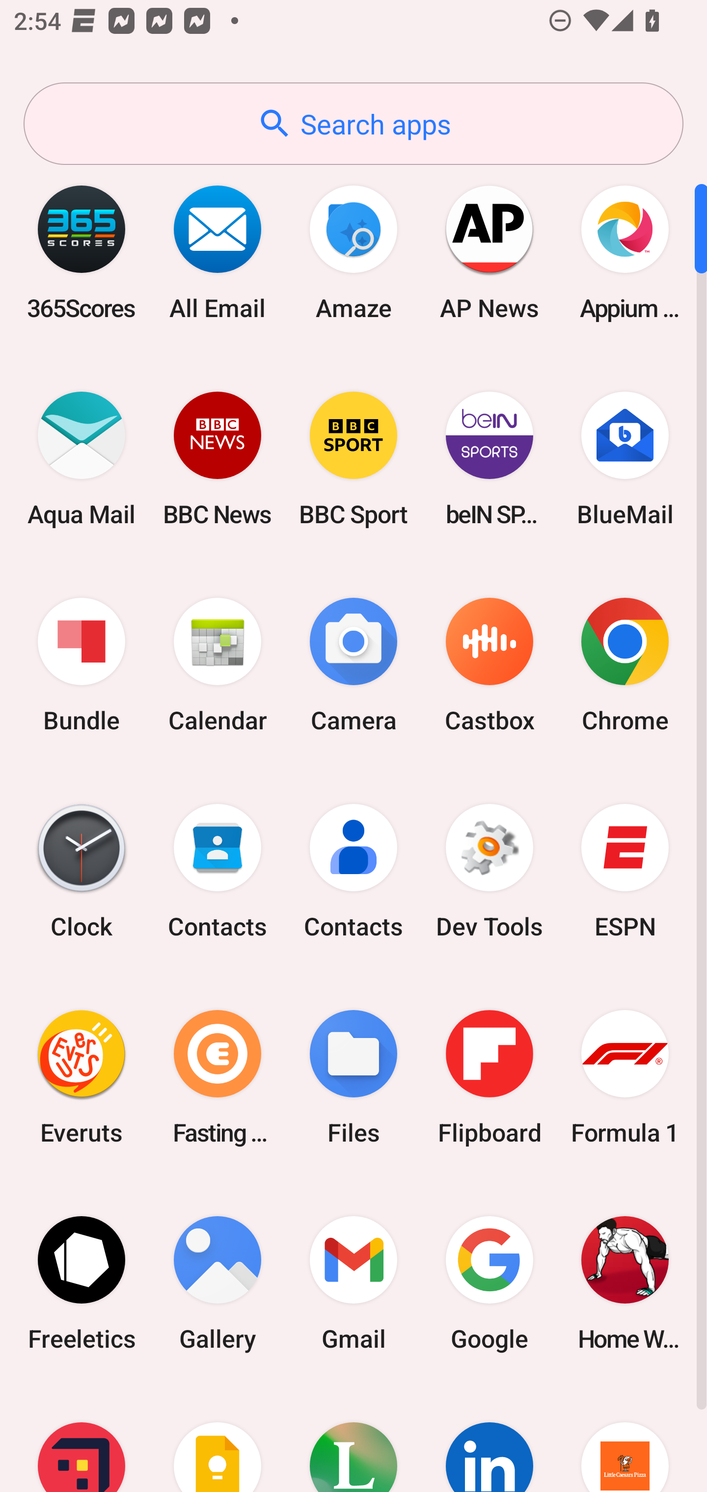 Image resolution: width=707 pixels, height=1492 pixels. I want to click on Contacts, so click(218, 871).